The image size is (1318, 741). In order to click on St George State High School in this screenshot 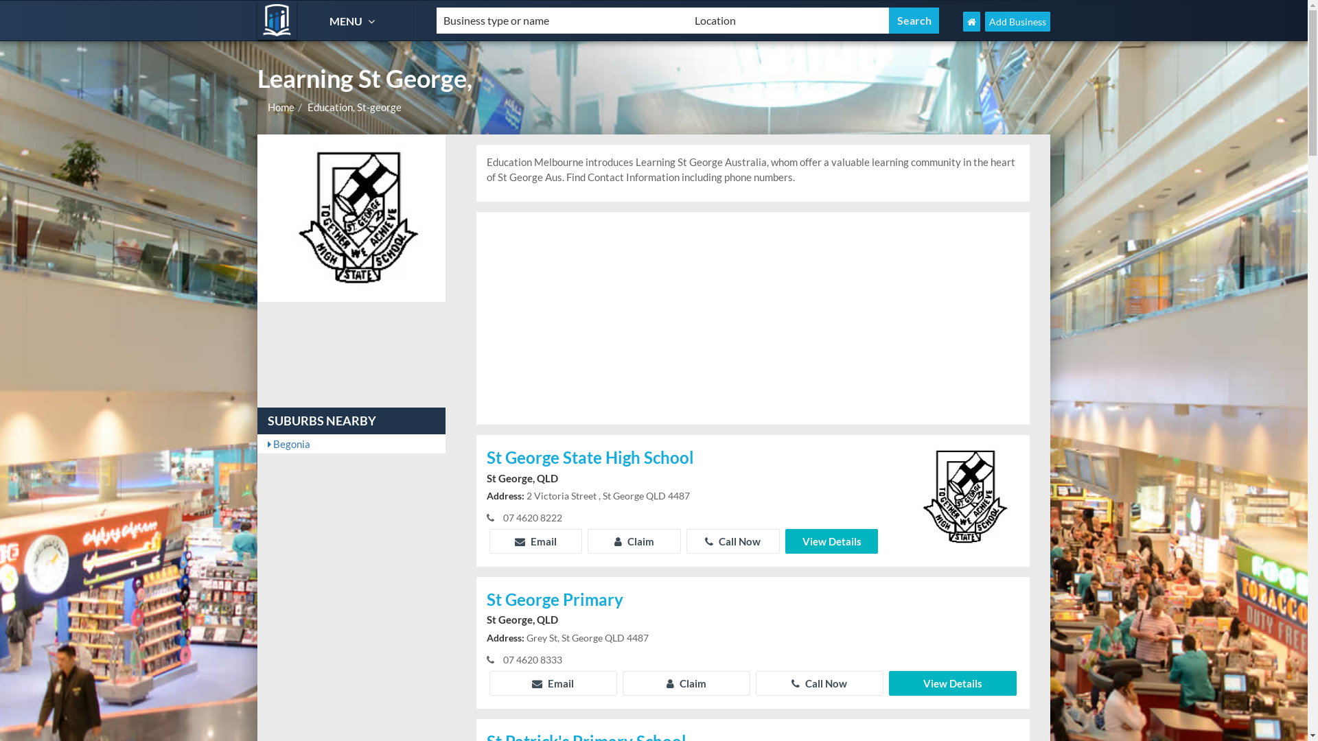, I will do `click(684, 458)`.